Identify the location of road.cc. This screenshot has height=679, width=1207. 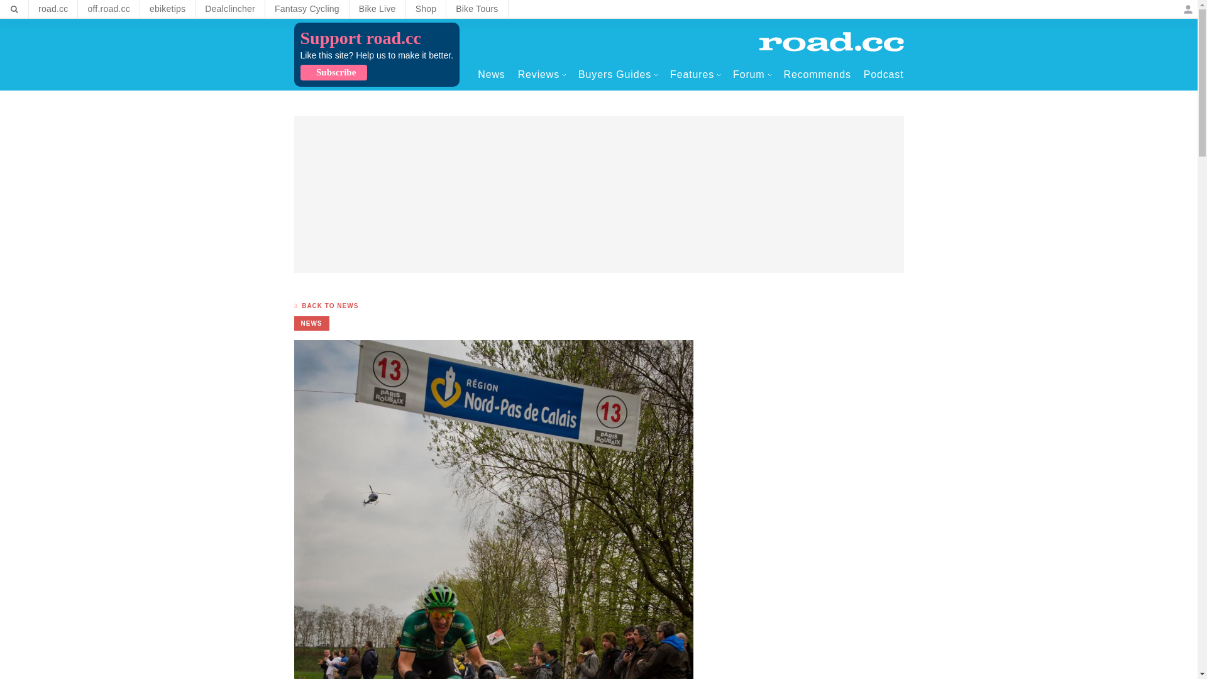
(53, 9).